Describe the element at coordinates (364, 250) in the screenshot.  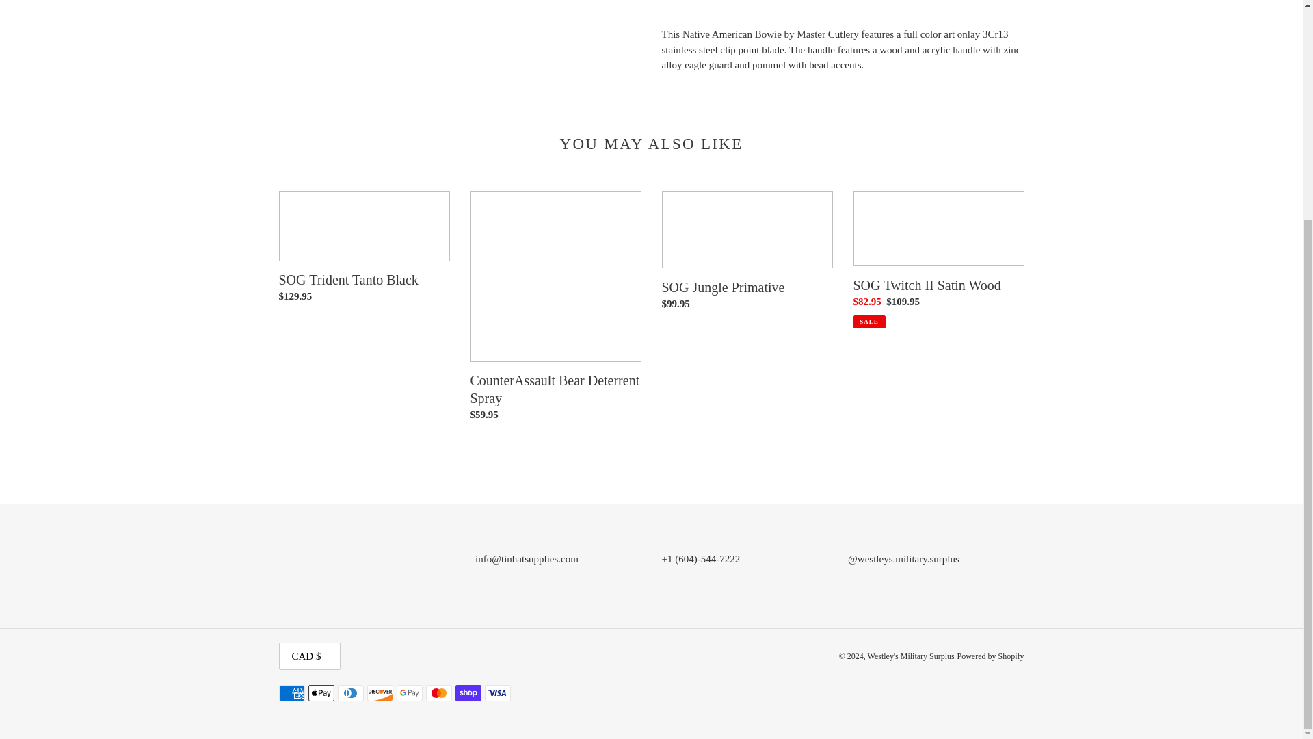
I see `SOG Trident Tanto Black` at that location.